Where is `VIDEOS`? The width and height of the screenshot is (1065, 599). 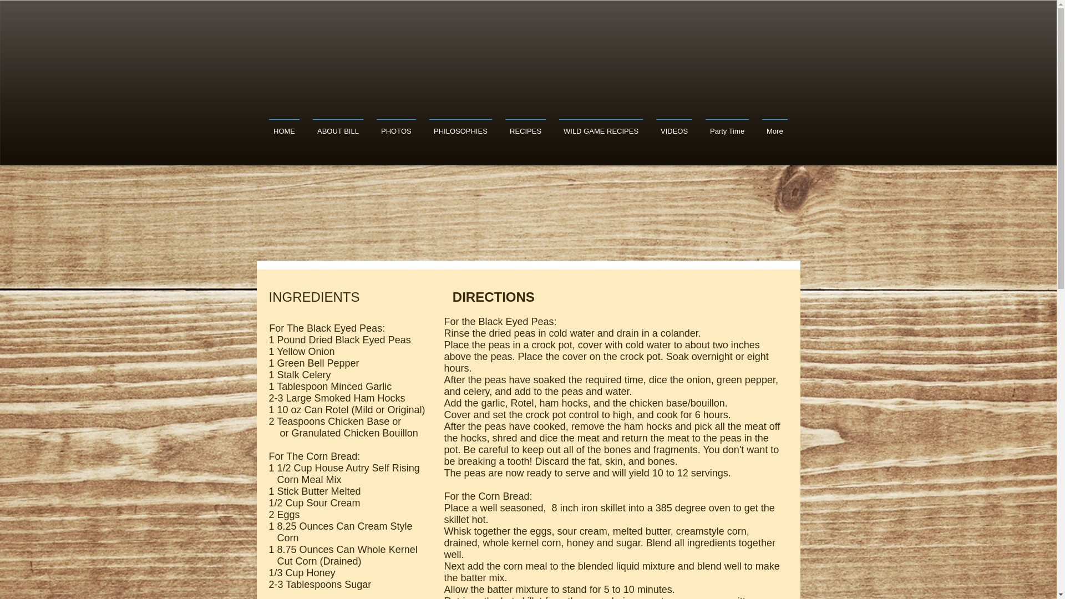 VIDEOS is located at coordinates (674, 125).